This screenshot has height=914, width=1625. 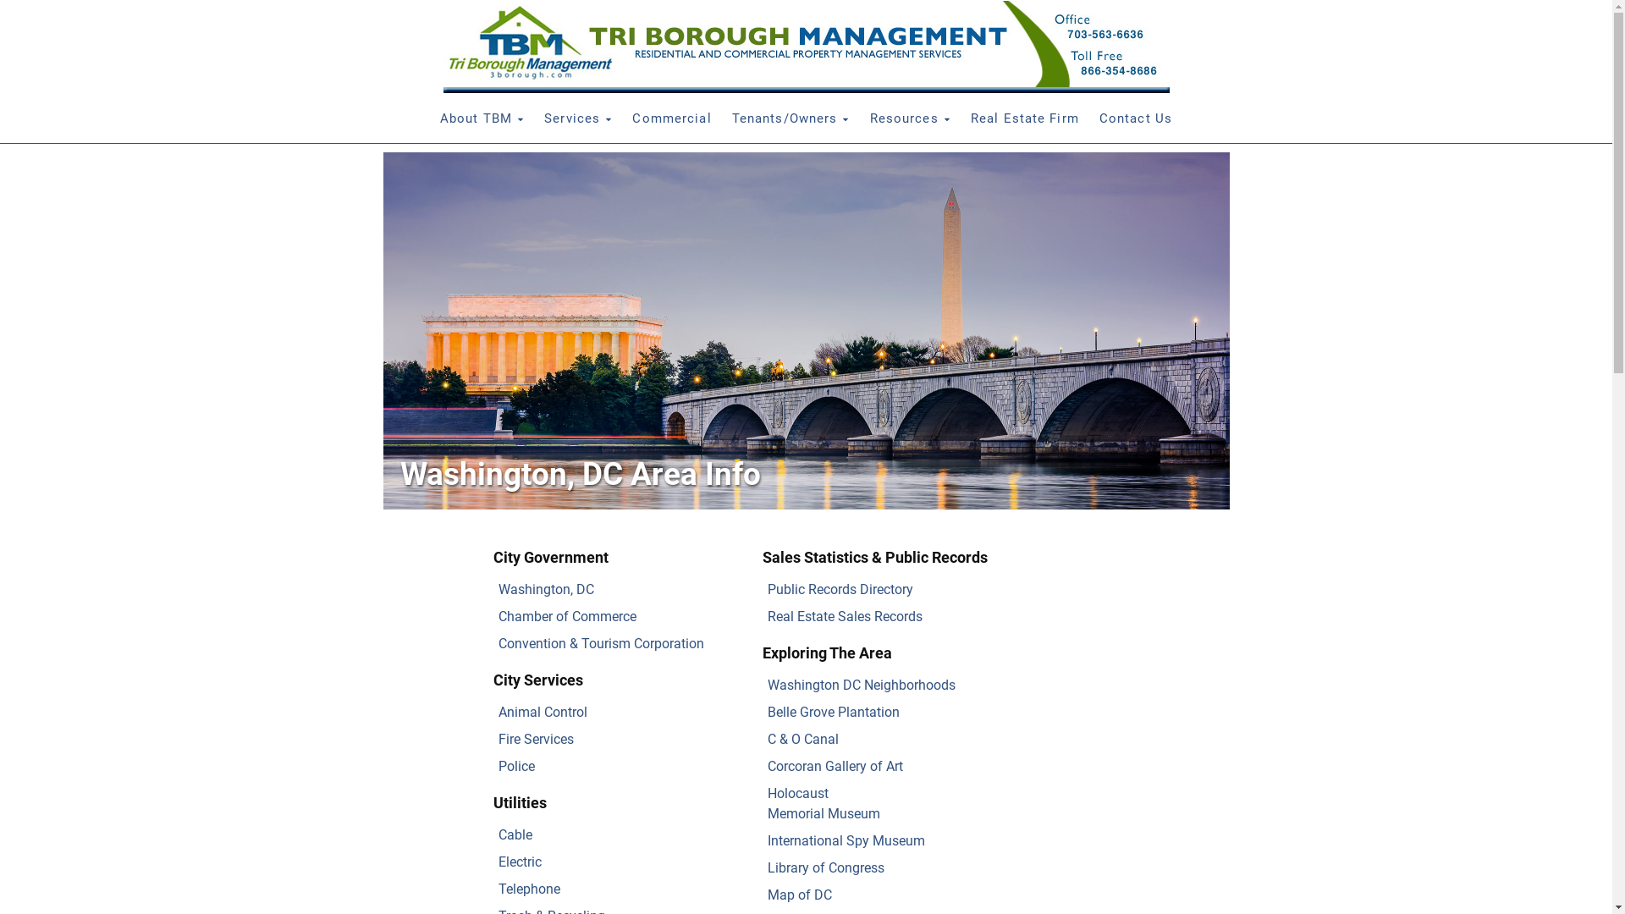 What do you see at coordinates (601, 643) in the screenshot?
I see `Convention & Tourism Corporation` at bounding box center [601, 643].